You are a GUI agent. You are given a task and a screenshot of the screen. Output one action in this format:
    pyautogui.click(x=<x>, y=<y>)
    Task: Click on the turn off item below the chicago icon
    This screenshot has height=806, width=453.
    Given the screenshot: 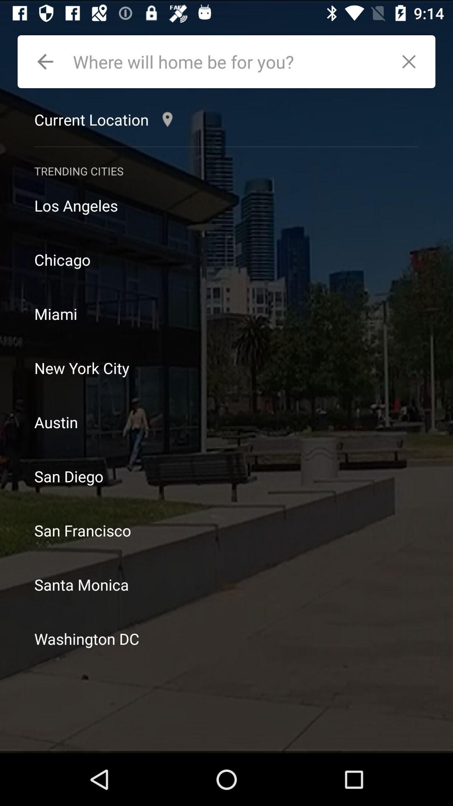 What is the action you would take?
    pyautogui.click(x=226, y=314)
    